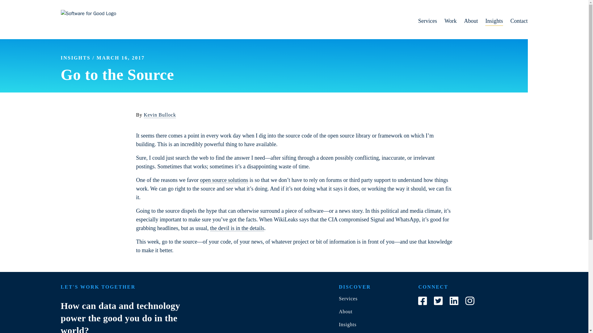 The height and width of the screenshot is (333, 593). I want to click on Contact, so click(515, 21).